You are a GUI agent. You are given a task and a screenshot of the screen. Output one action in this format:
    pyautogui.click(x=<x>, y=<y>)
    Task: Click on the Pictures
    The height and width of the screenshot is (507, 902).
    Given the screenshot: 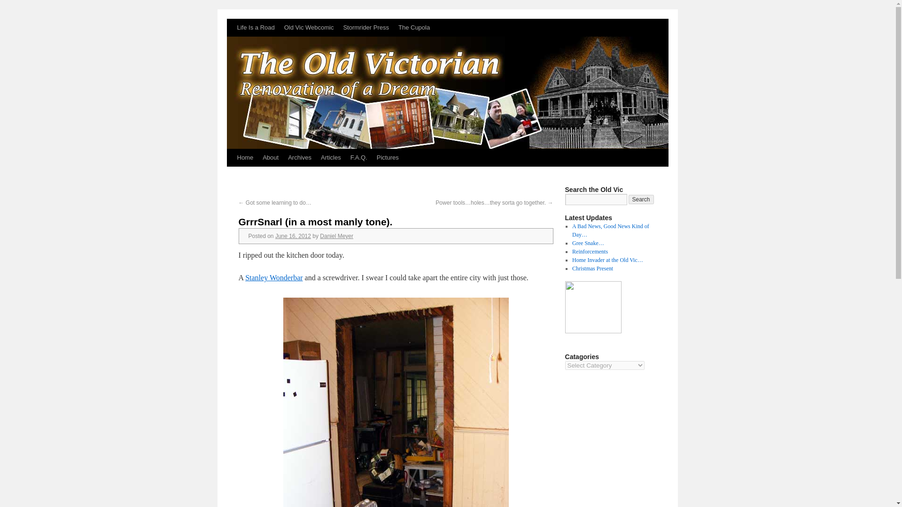 What is the action you would take?
    pyautogui.click(x=387, y=158)
    